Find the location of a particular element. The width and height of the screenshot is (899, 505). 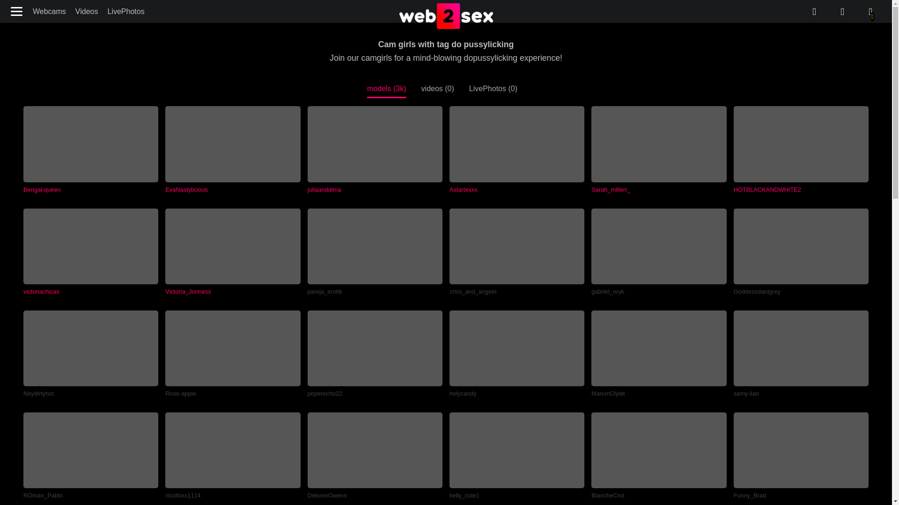

web2sex.com Sex Chat and Live XXX Porn Shows is located at coordinates (446, 16).